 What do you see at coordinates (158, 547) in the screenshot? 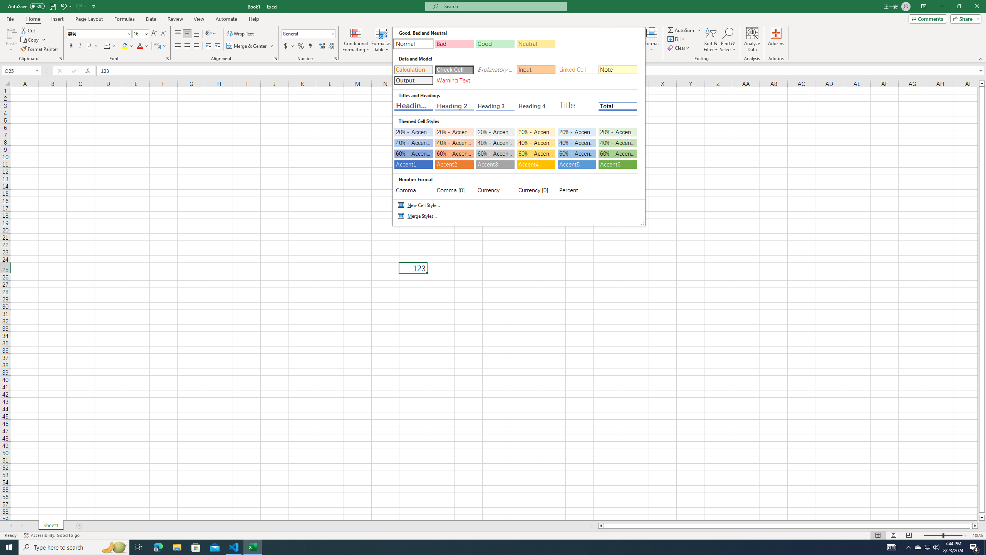
I see `Microsoft Edge` at bounding box center [158, 547].